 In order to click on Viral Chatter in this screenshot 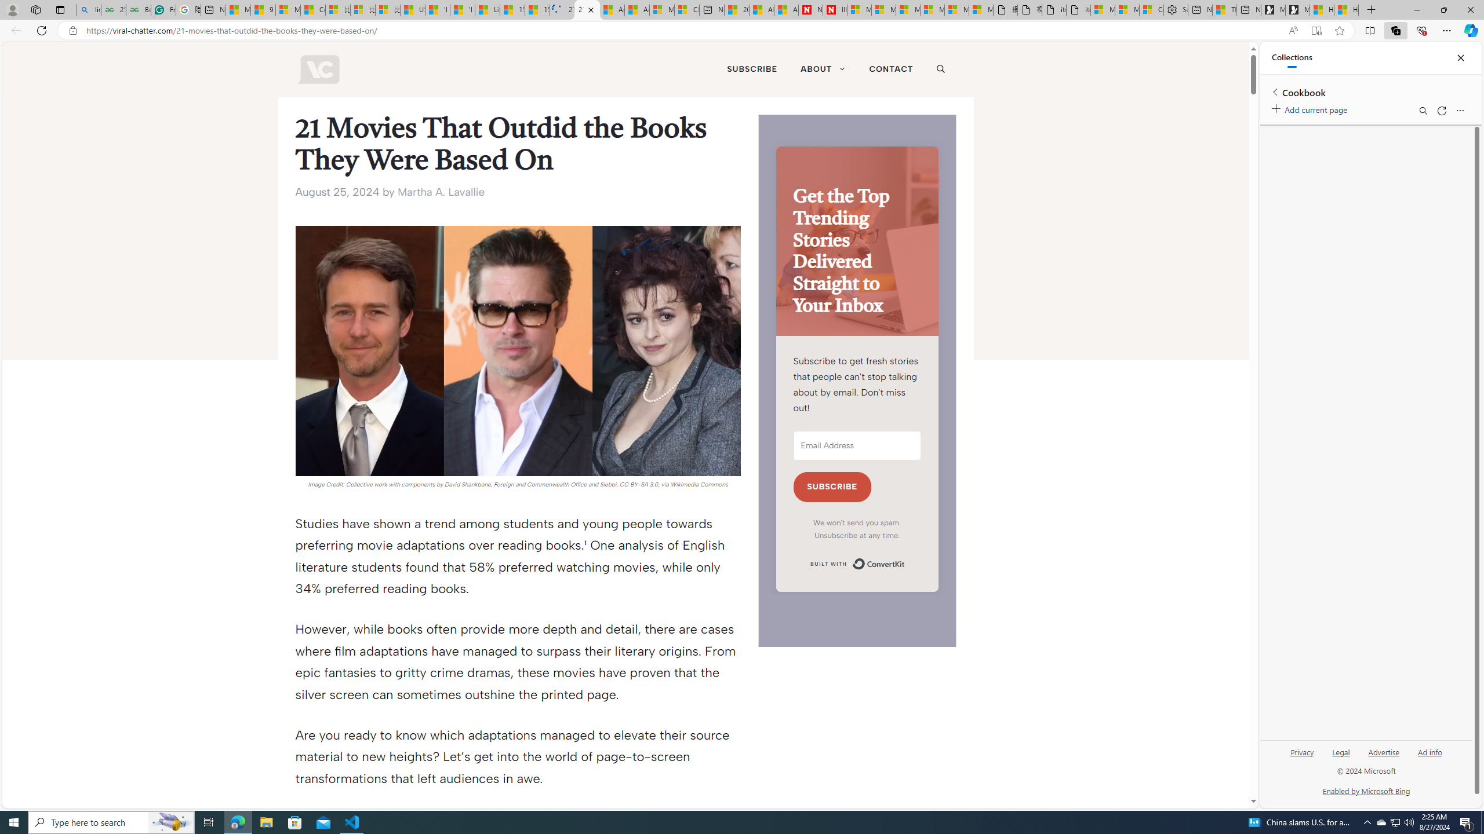, I will do `click(318, 69)`.